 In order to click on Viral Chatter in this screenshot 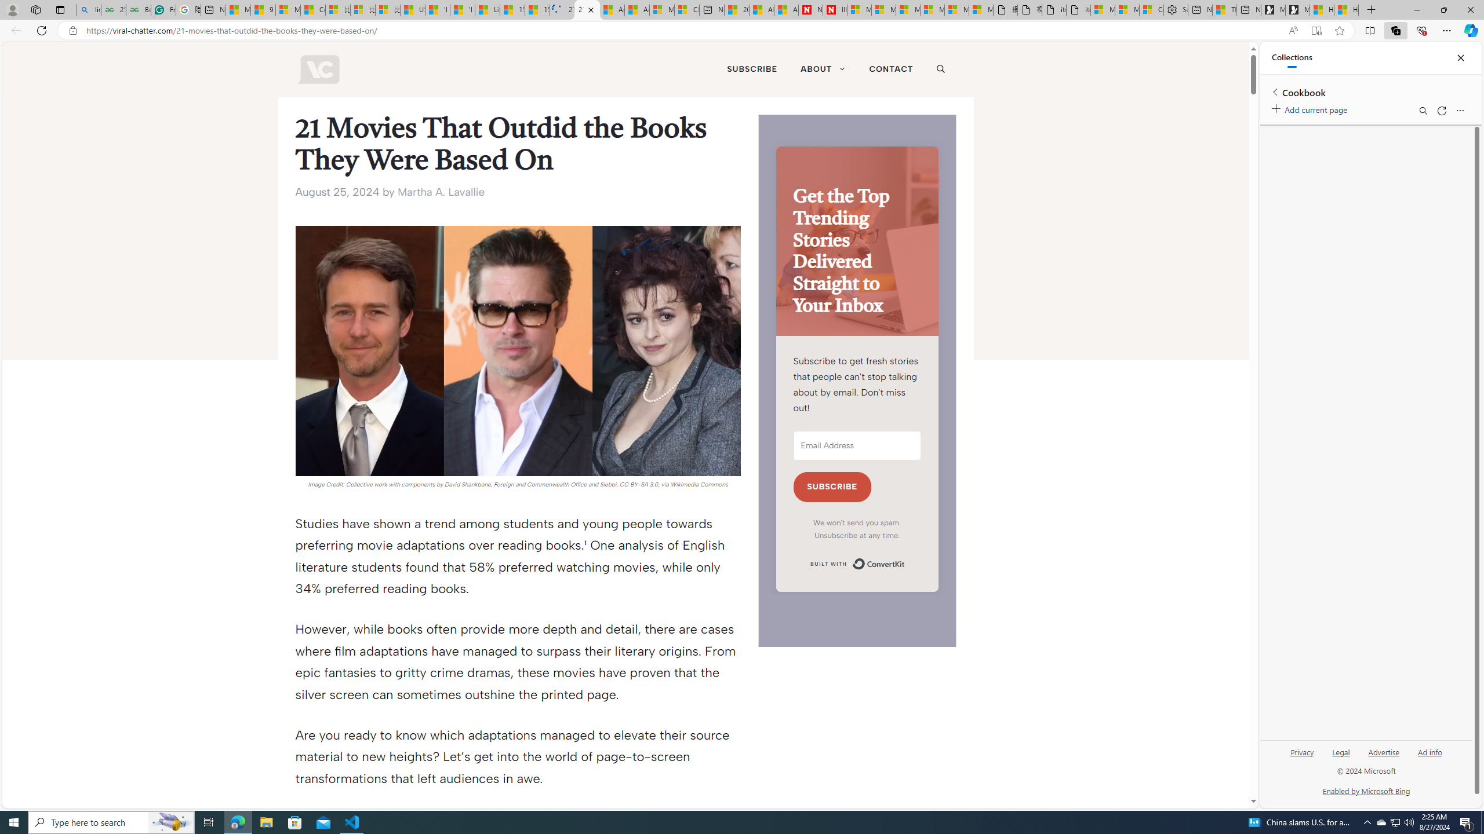, I will do `click(318, 69)`.